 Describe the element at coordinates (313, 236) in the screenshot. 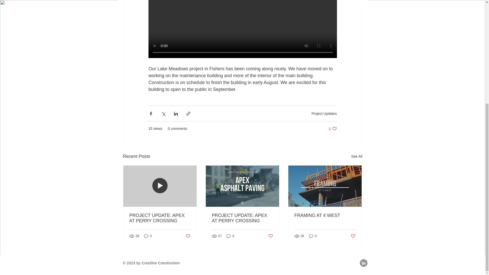

I see `Post not marked as liked` at that location.